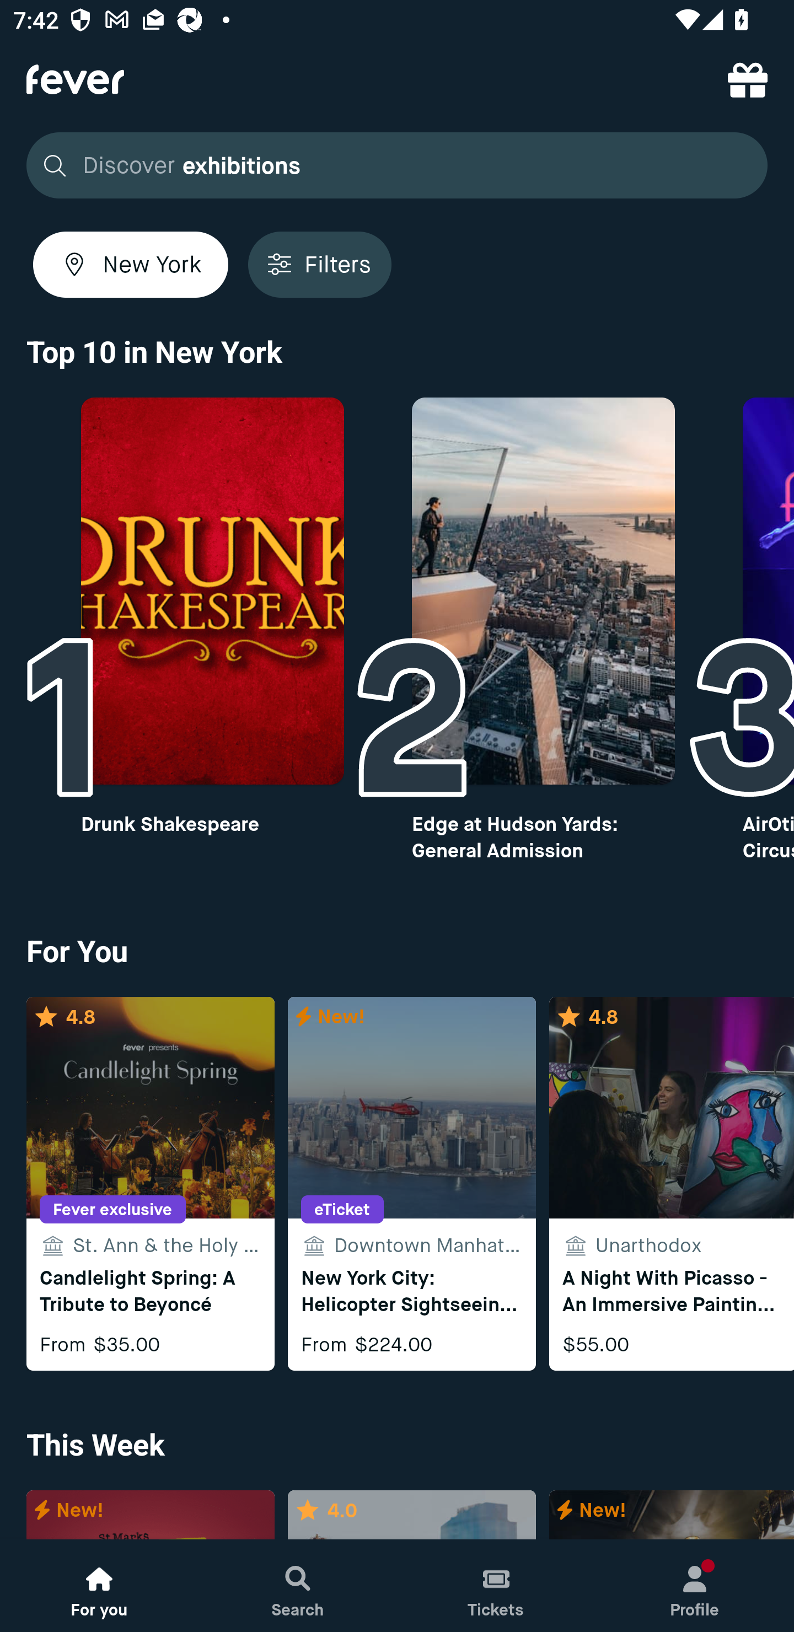 Image resolution: width=794 pixels, height=1632 pixels. What do you see at coordinates (695, 1586) in the screenshot?
I see `Profile, New notification Profile` at bounding box center [695, 1586].